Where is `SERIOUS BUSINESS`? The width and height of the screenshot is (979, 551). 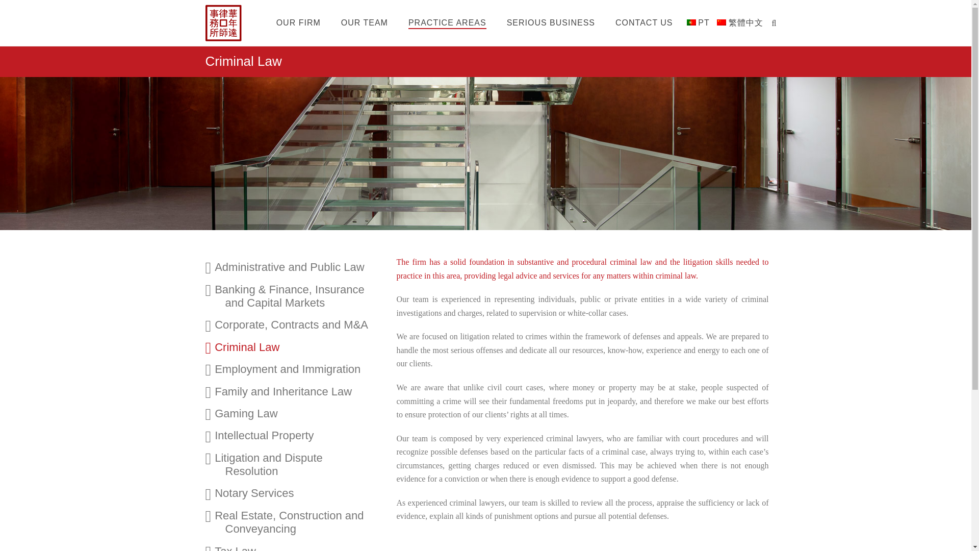
SERIOUS BUSINESS is located at coordinates (551, 23).